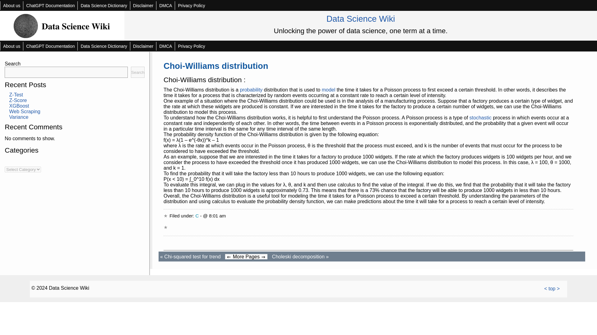 This screenshot has height=335, width=597. I want to click on About us, so click(12, 46).